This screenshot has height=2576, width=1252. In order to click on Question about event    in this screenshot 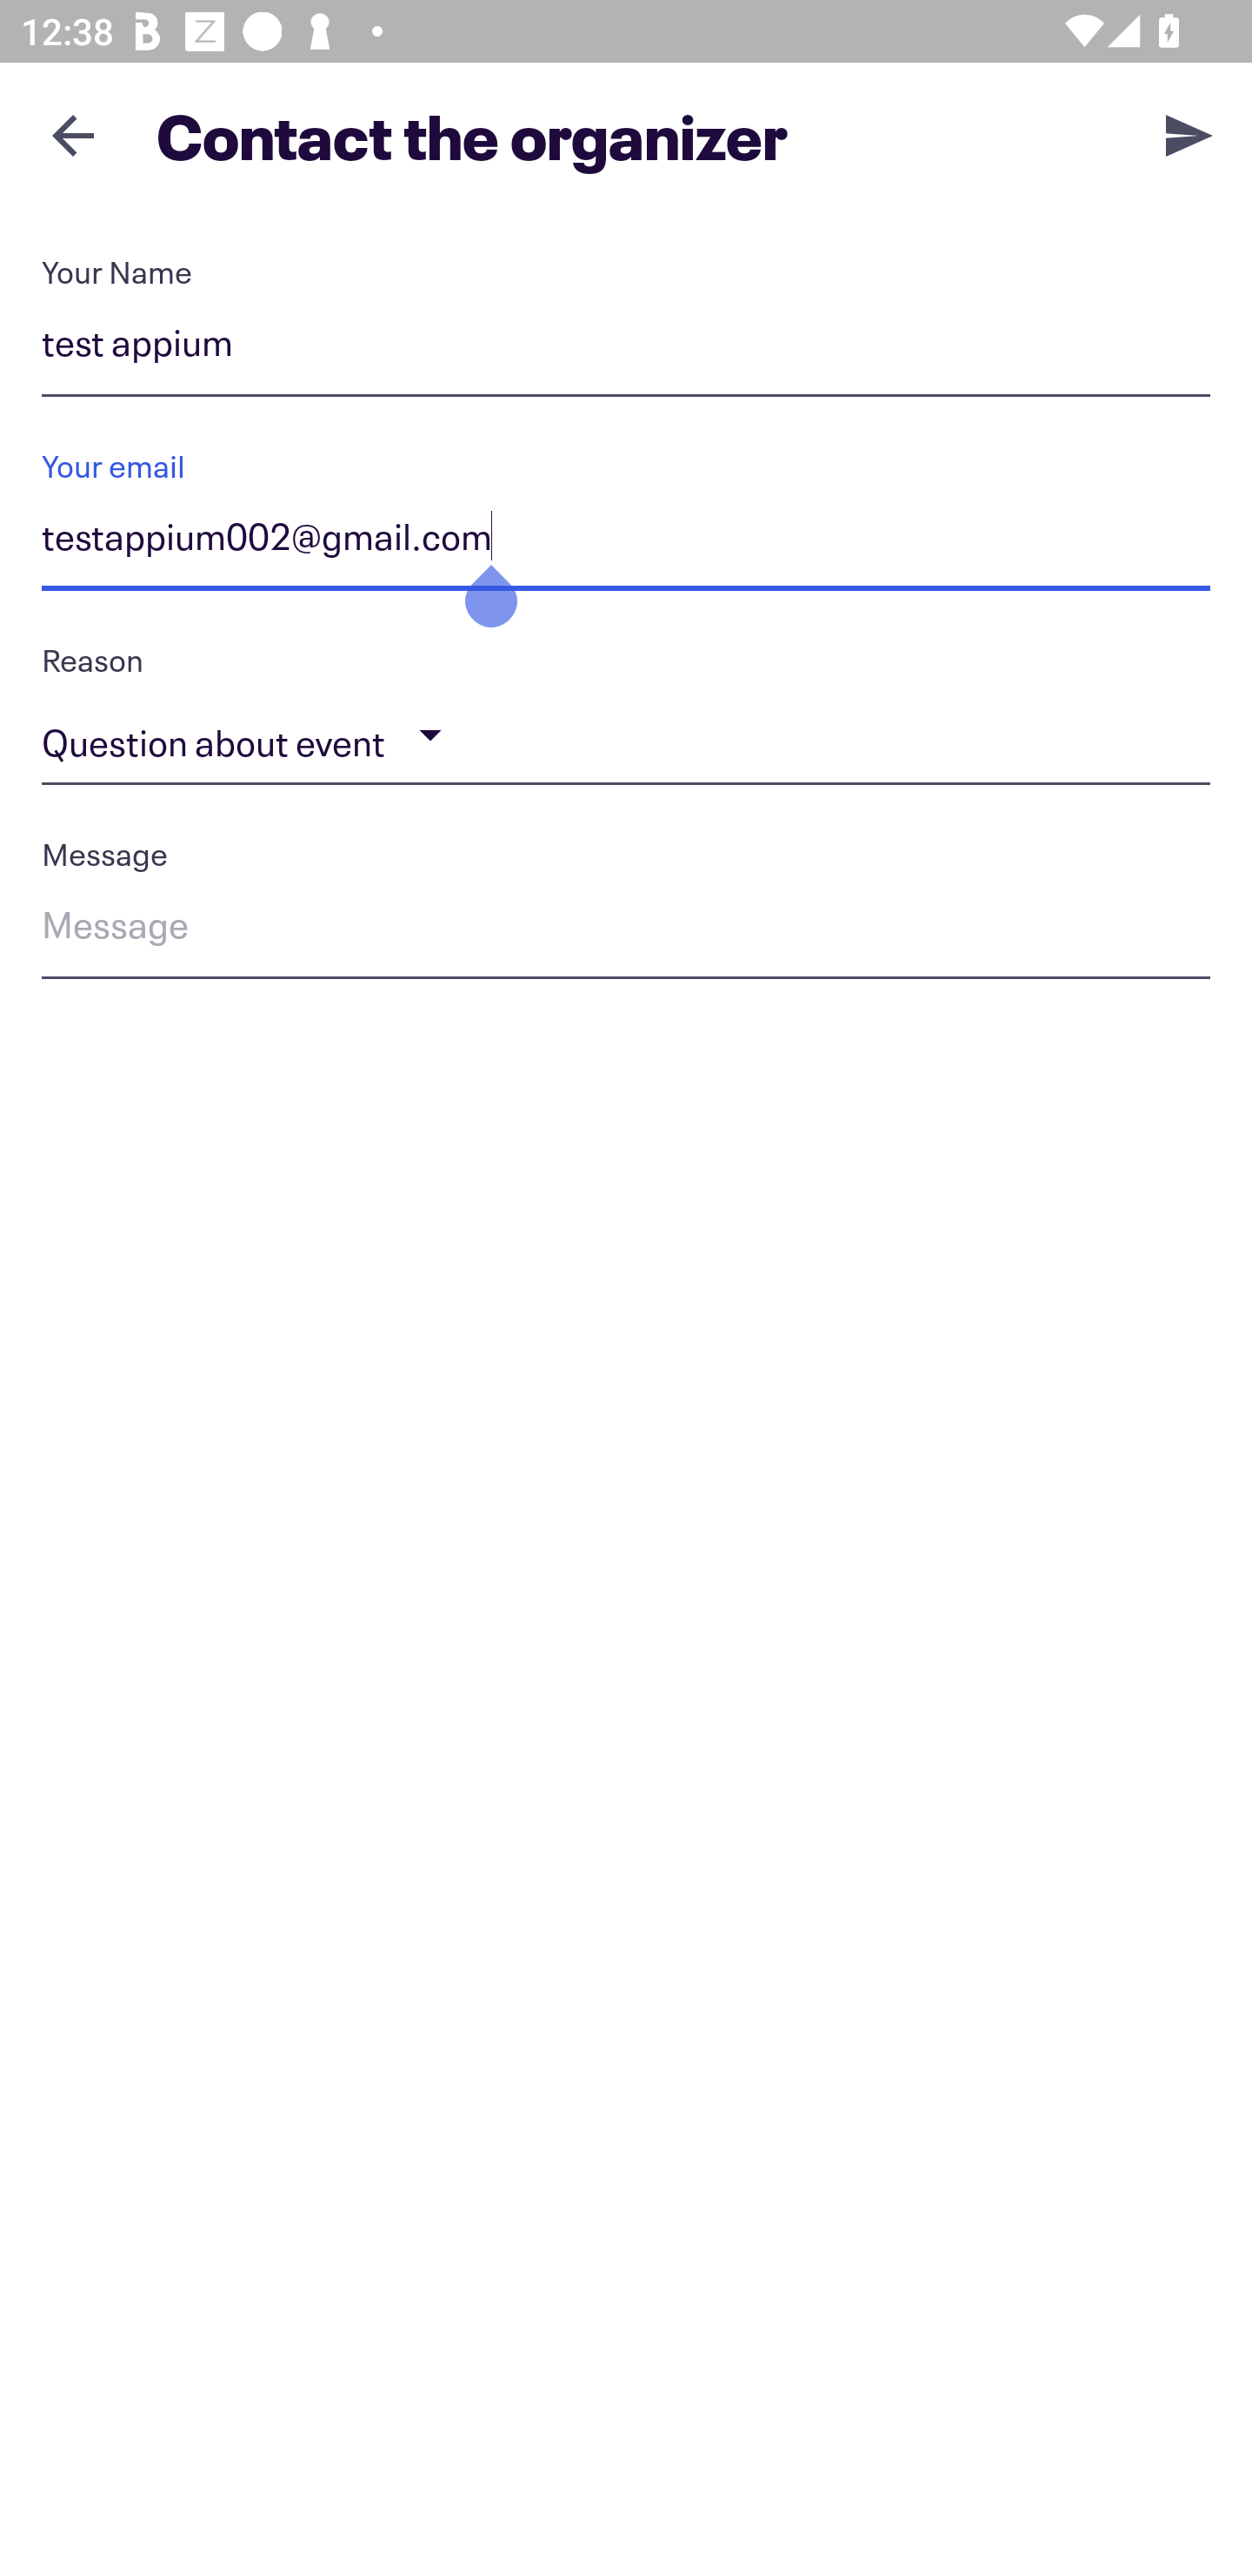, I will do `click(626, 735)`.